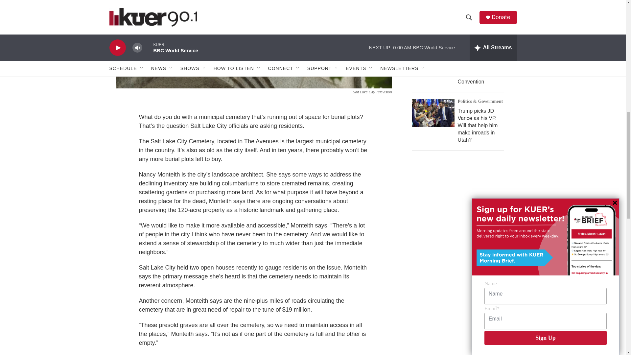  What do you see at coordinates (460, 213) in the screenshot?
I see `3rd party ad content` at bounding box center [460, 213].